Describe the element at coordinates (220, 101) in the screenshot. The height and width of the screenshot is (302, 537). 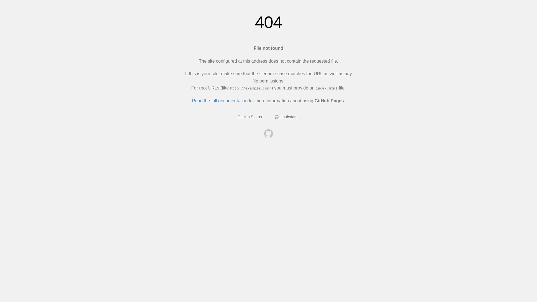
I see `Read the full documentation` at that location.